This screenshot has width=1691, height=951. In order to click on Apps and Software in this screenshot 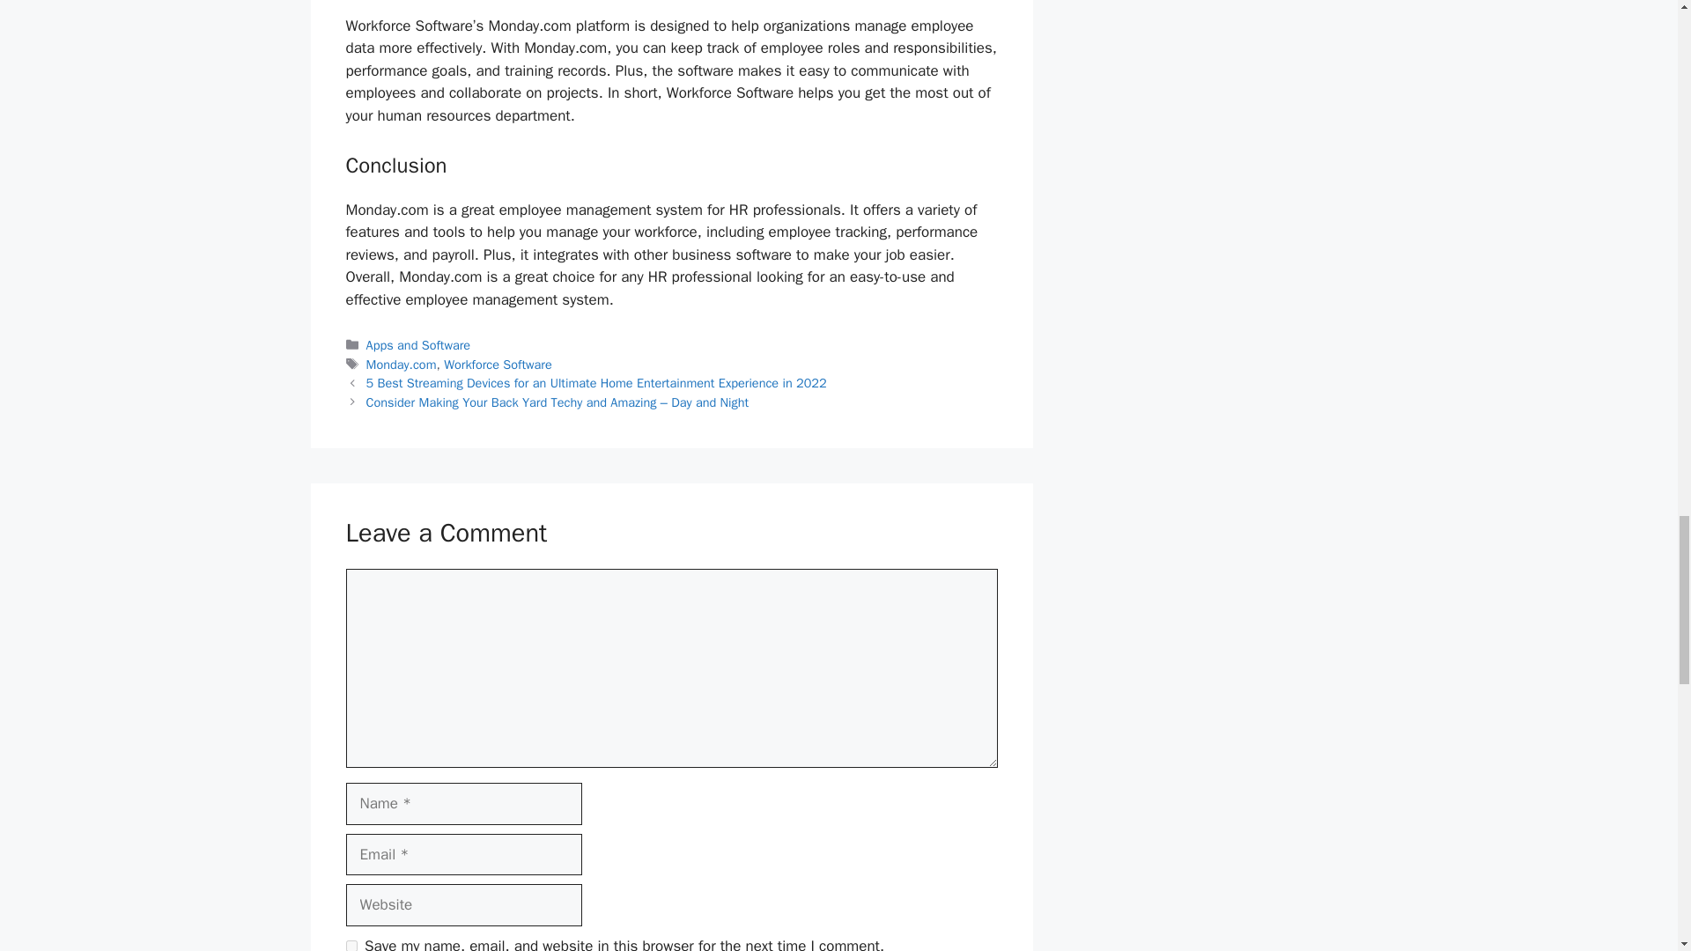, I will do `click(419, 345)`.